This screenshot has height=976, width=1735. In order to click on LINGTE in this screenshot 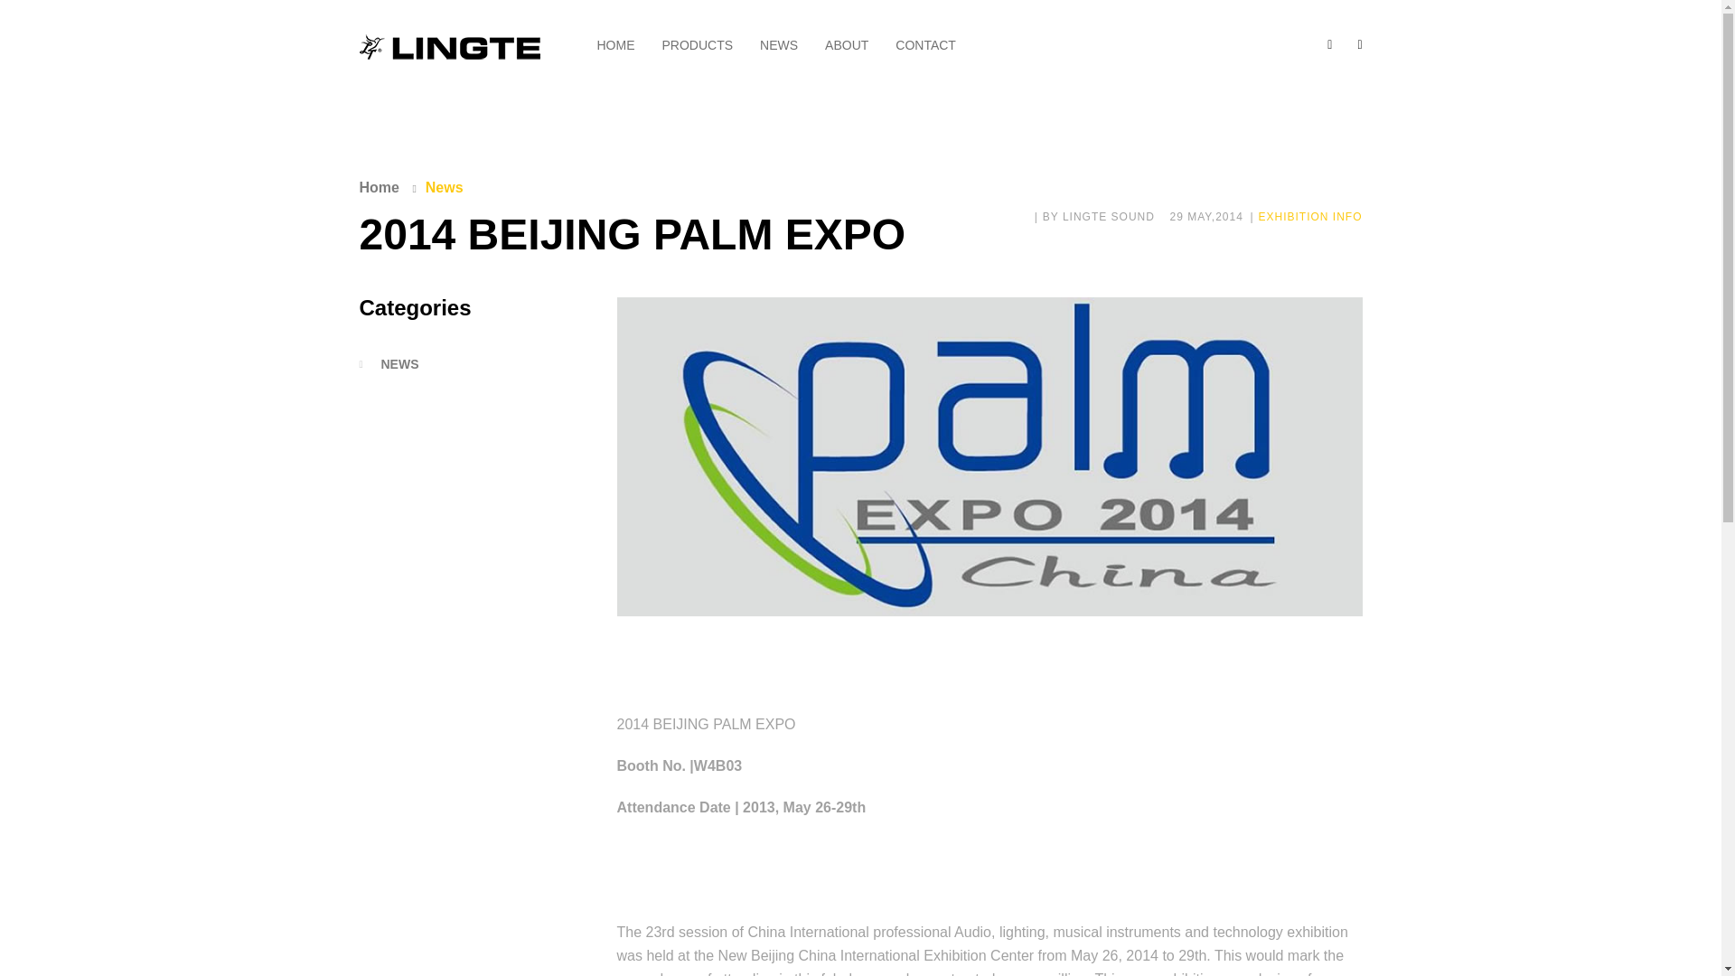, I will do `click(421, 862)`.